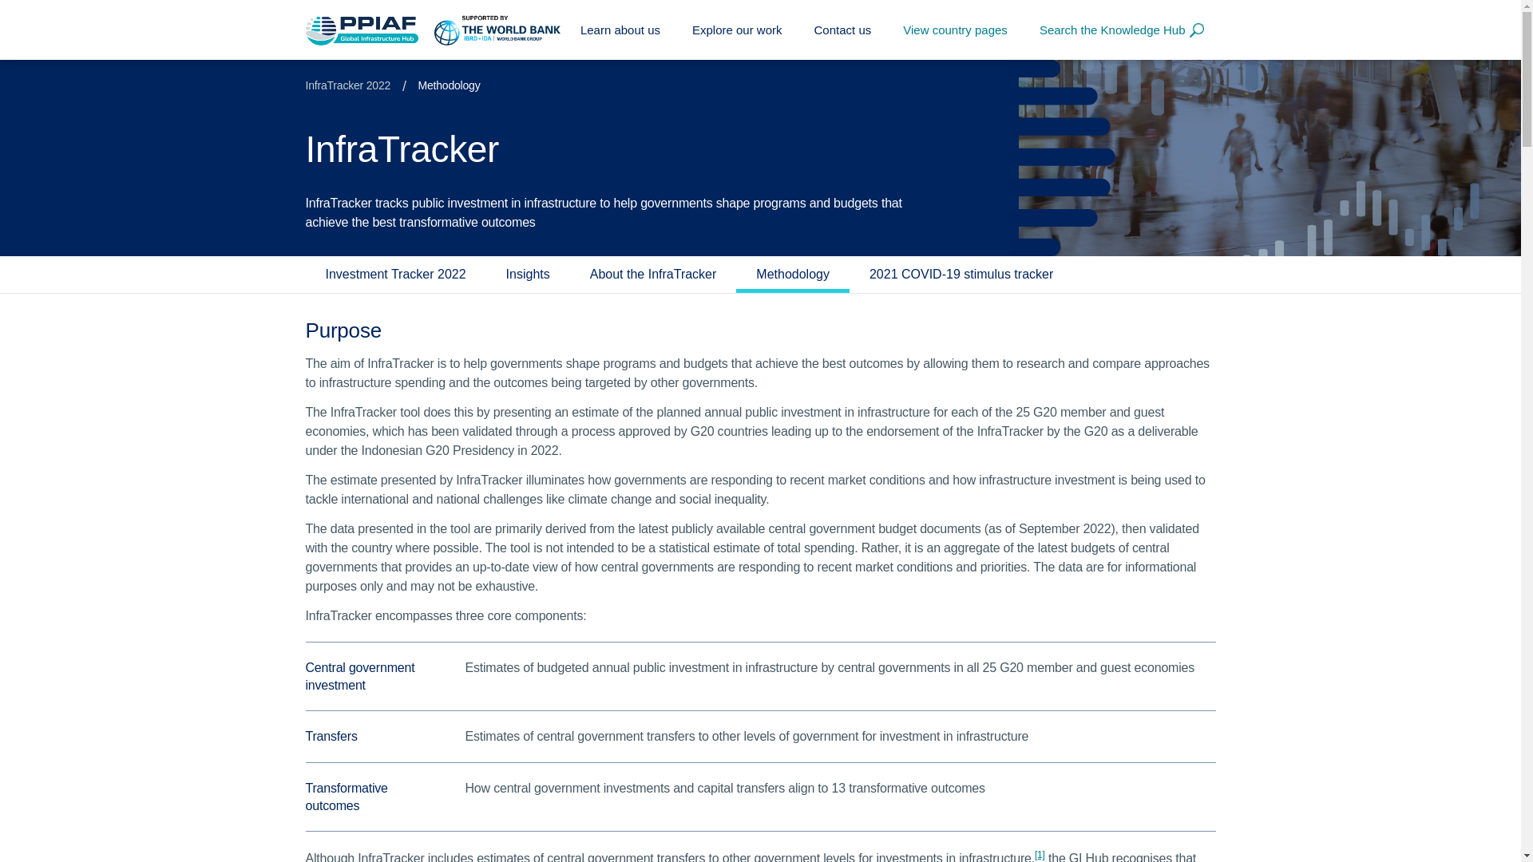 The width and height of the screenshot is (1533, 862). I want to click on Contact us, so click(843, 30).